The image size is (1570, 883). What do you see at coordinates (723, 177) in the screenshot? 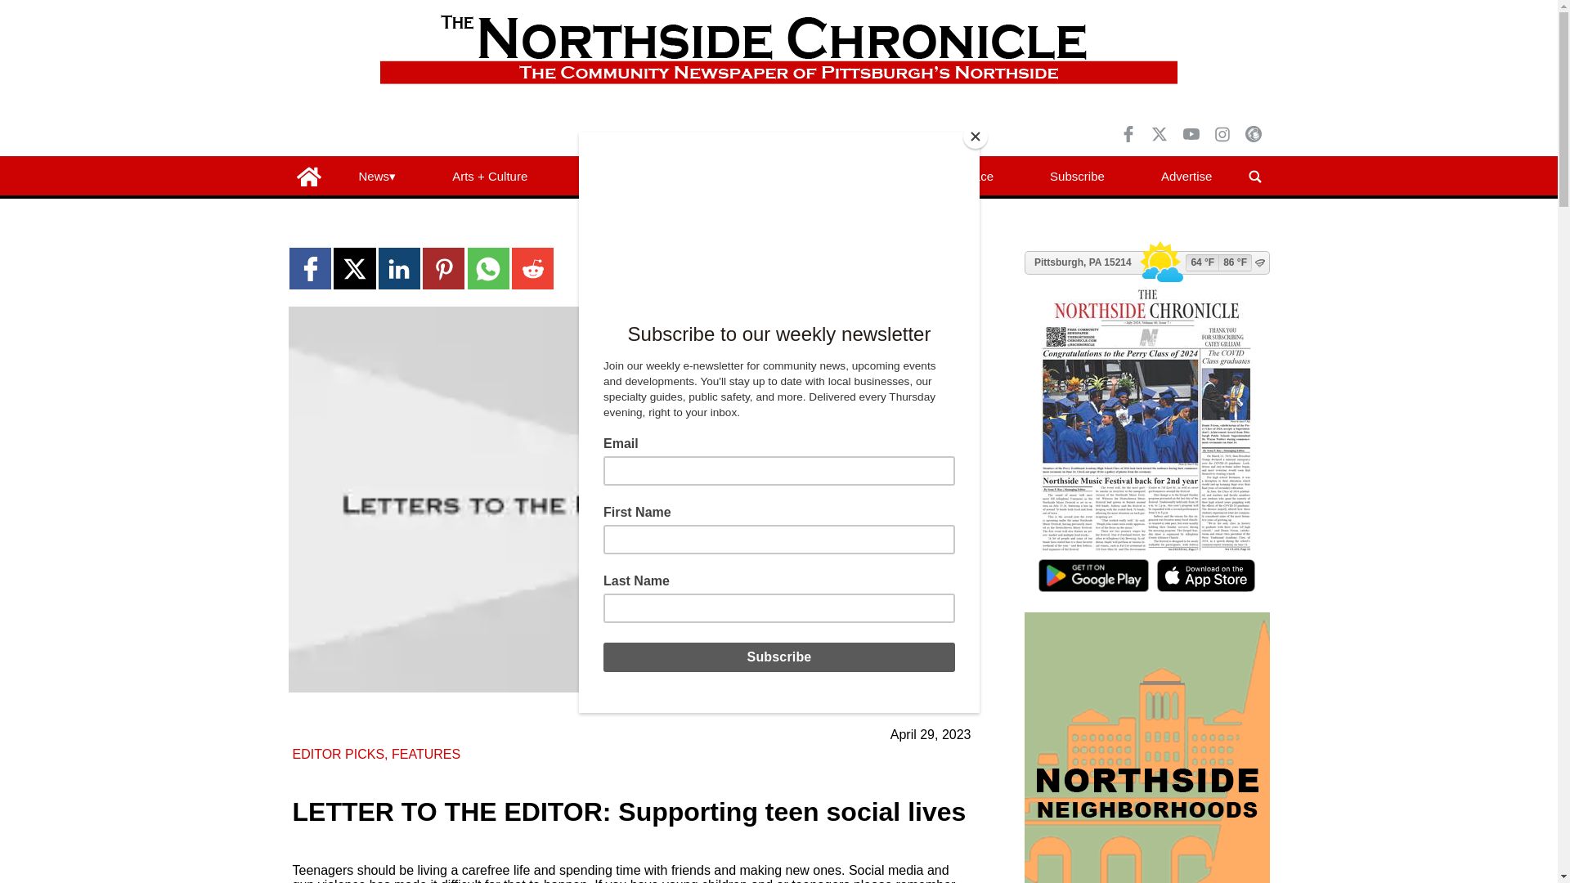
I see `Real Estate` at bounding box center [723, 177].